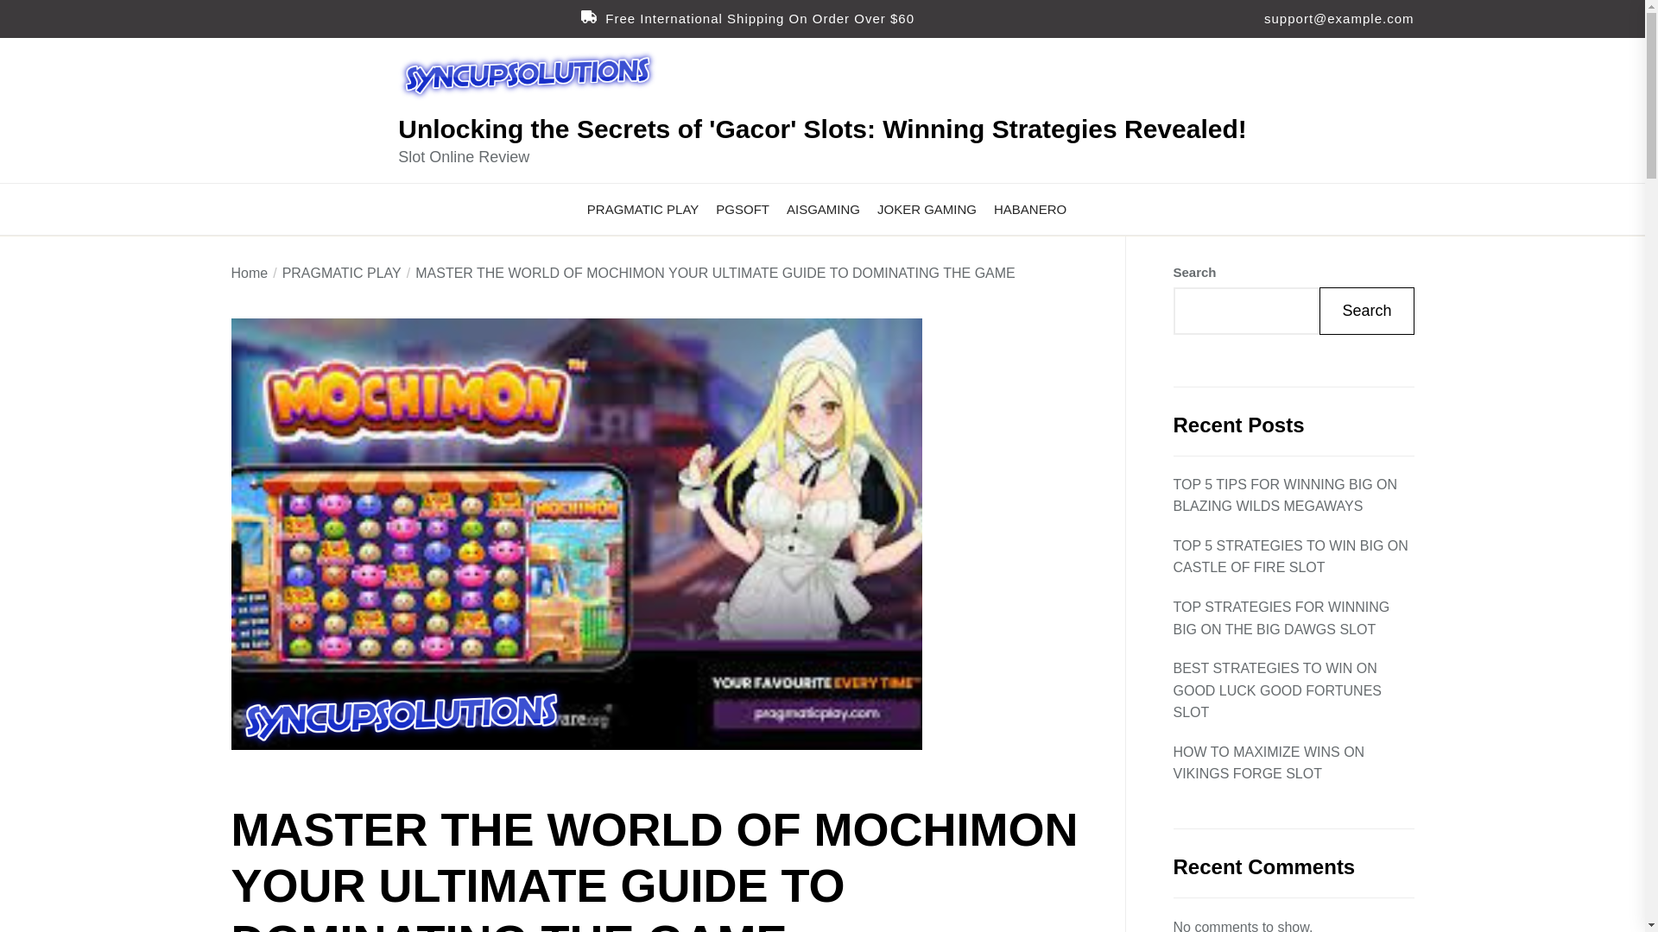  I want to click on Search, so click(1366, 311).